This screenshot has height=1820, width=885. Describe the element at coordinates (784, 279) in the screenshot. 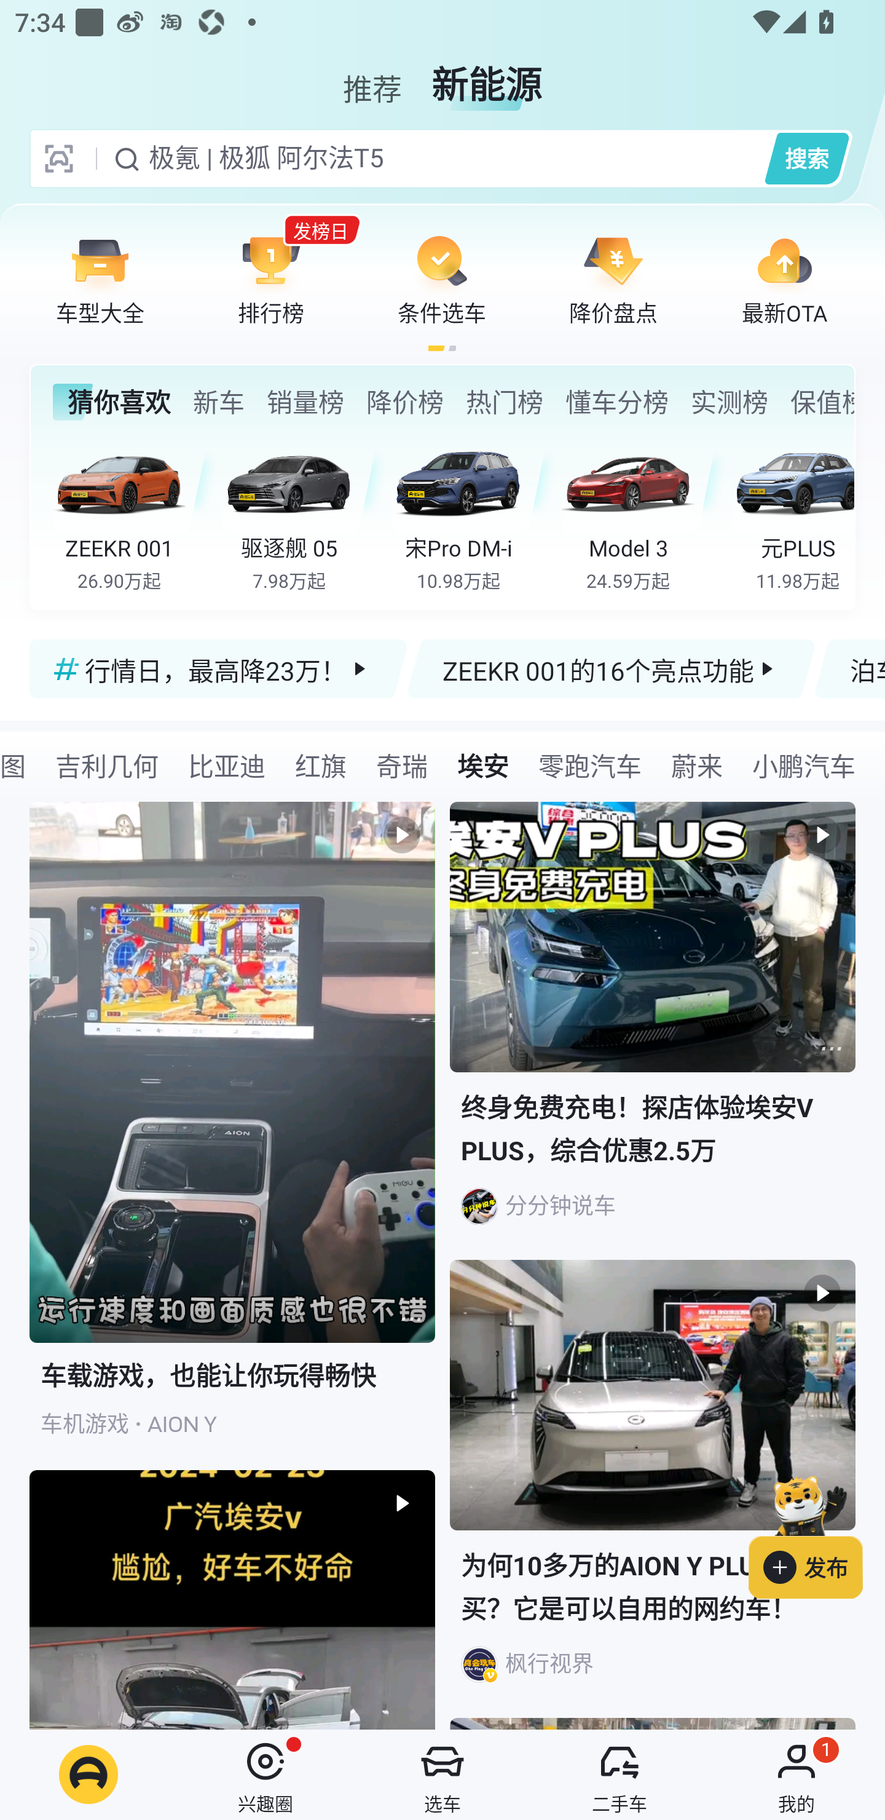

I see `最新OTA` at that location.